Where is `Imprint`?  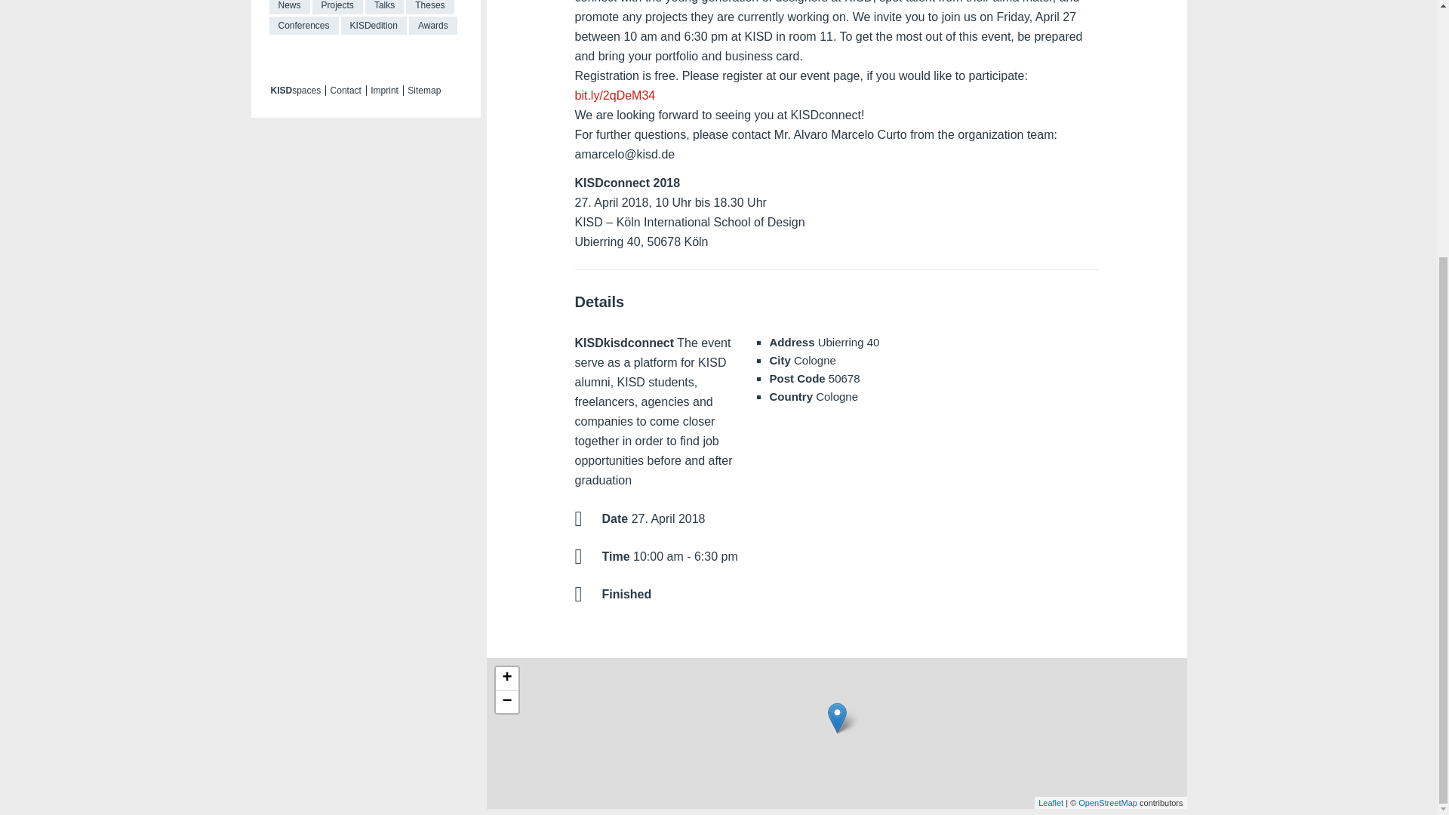
Imprint is located at coordinates (384, 91).